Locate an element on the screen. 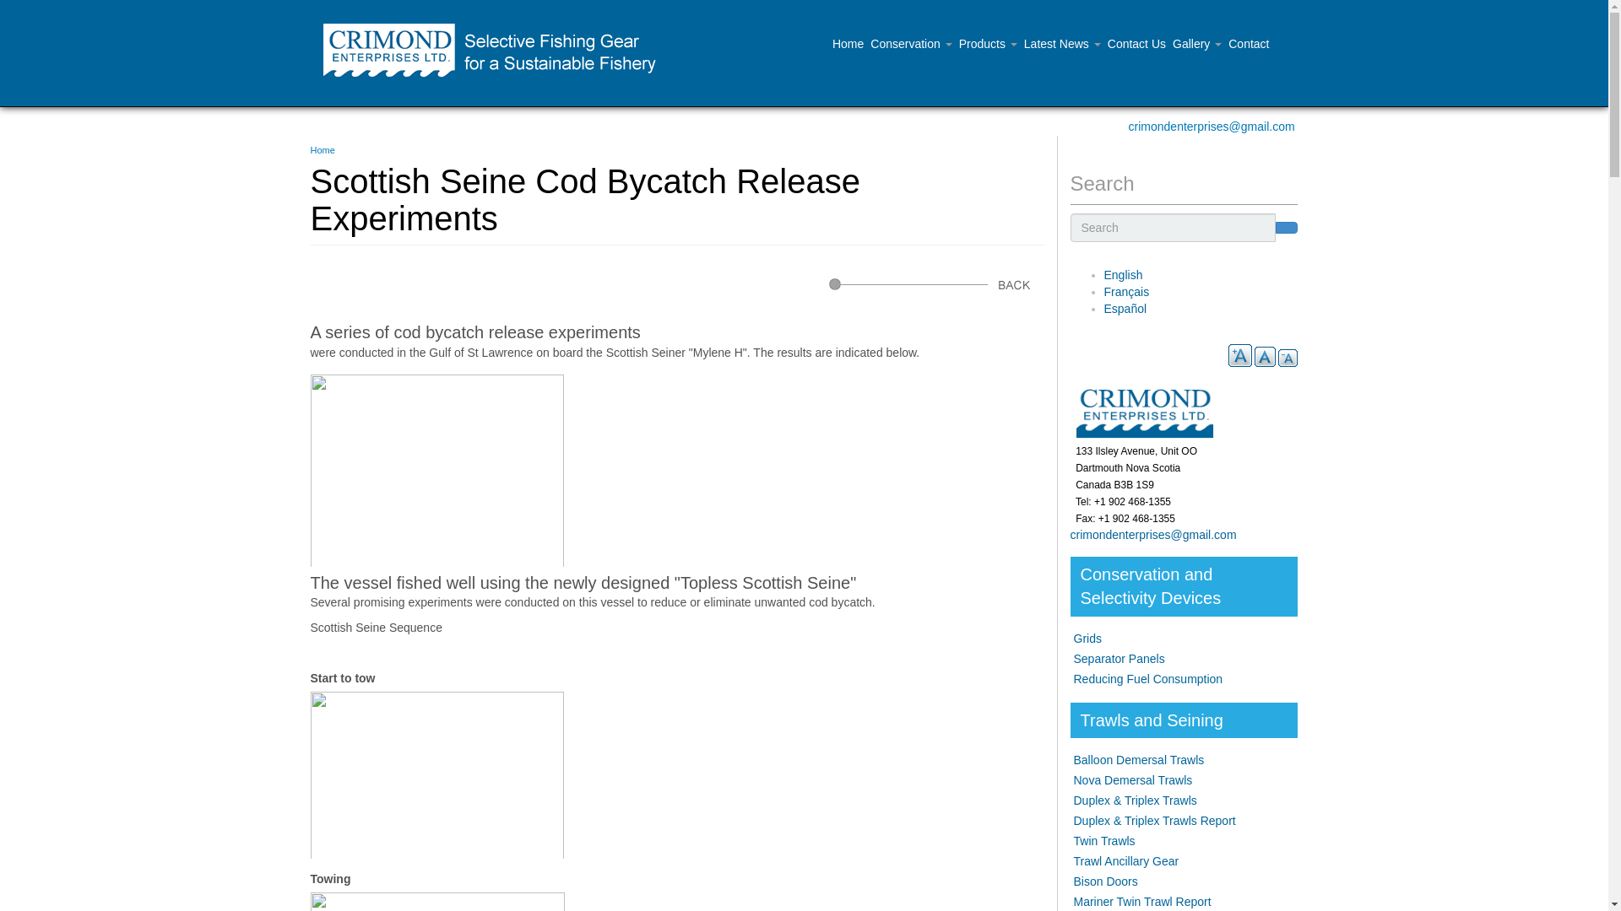 This screenshot has width=1621, height=911. Showcase your work. is located at coordinates (910, 43).